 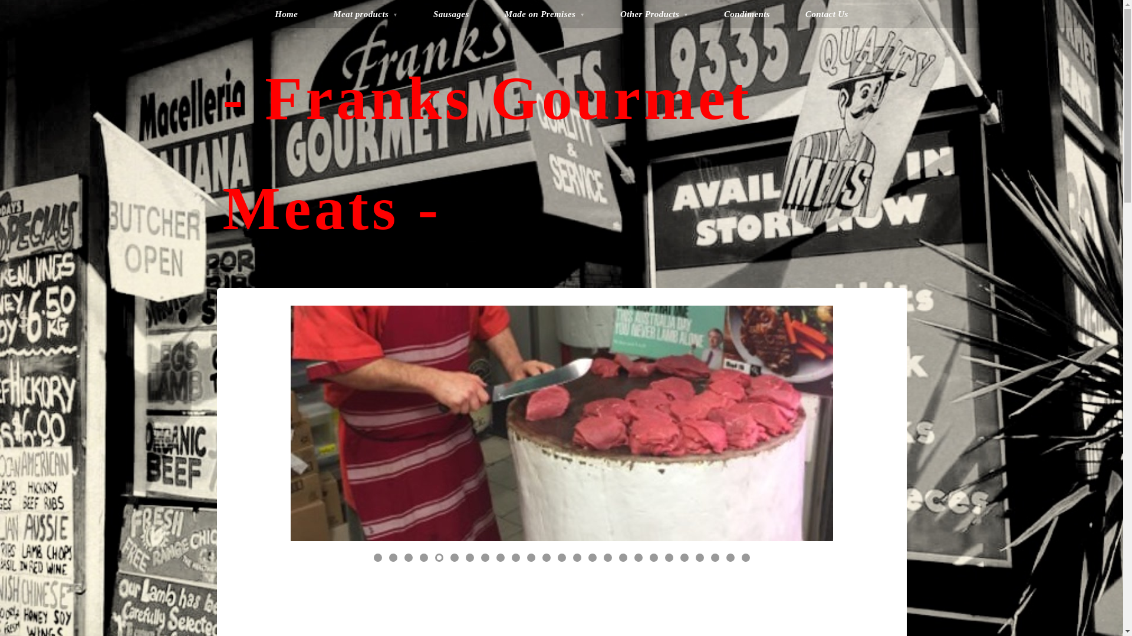 I want to click on 25, so click(x=746, y=558).